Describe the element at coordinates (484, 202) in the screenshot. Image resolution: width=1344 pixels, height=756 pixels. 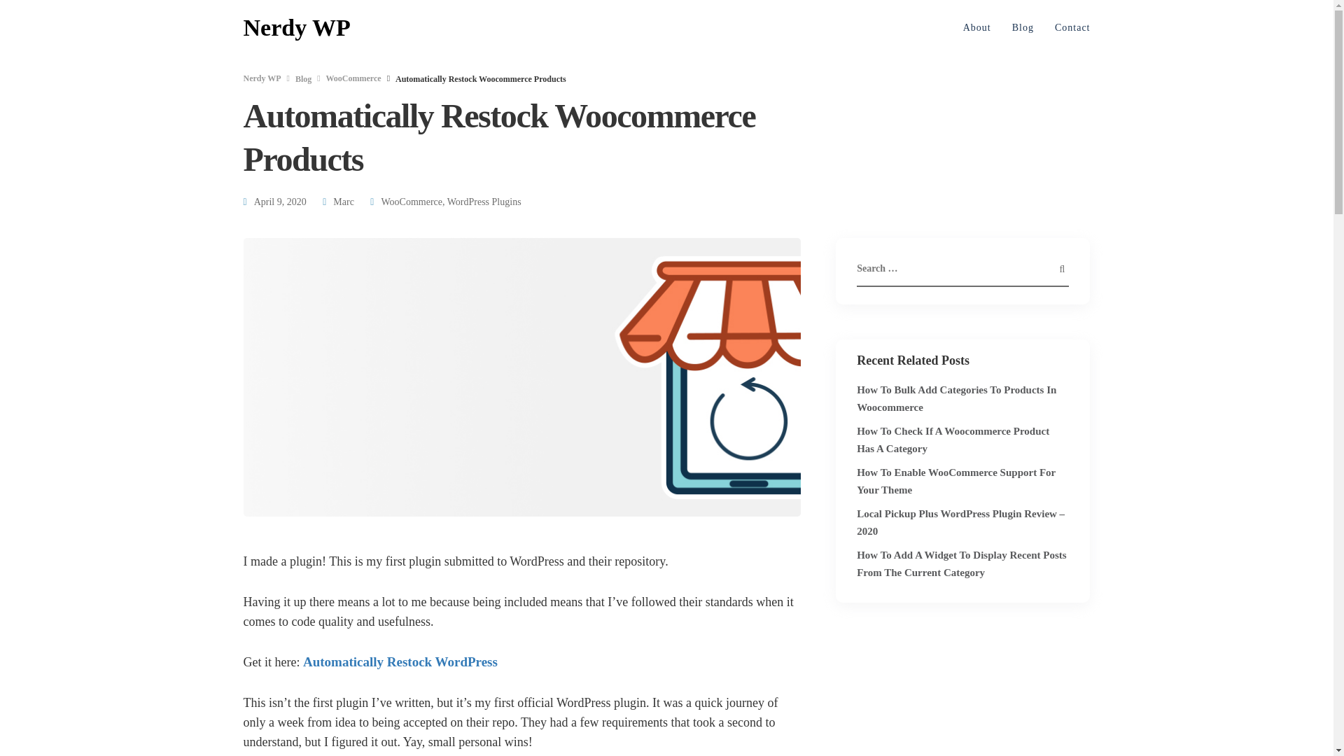
I see `WordPress Plugins` at that location.